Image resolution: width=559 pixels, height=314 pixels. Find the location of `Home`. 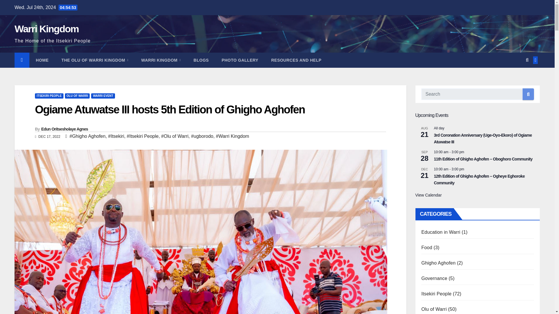

Home is located at coordinates (42, 60).